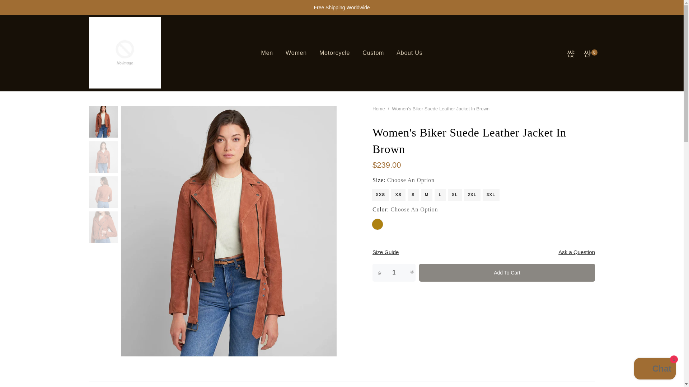  Describe the element at coordinates (655, 369) in the screenshot. I see `Shopify online store chat` at that location.